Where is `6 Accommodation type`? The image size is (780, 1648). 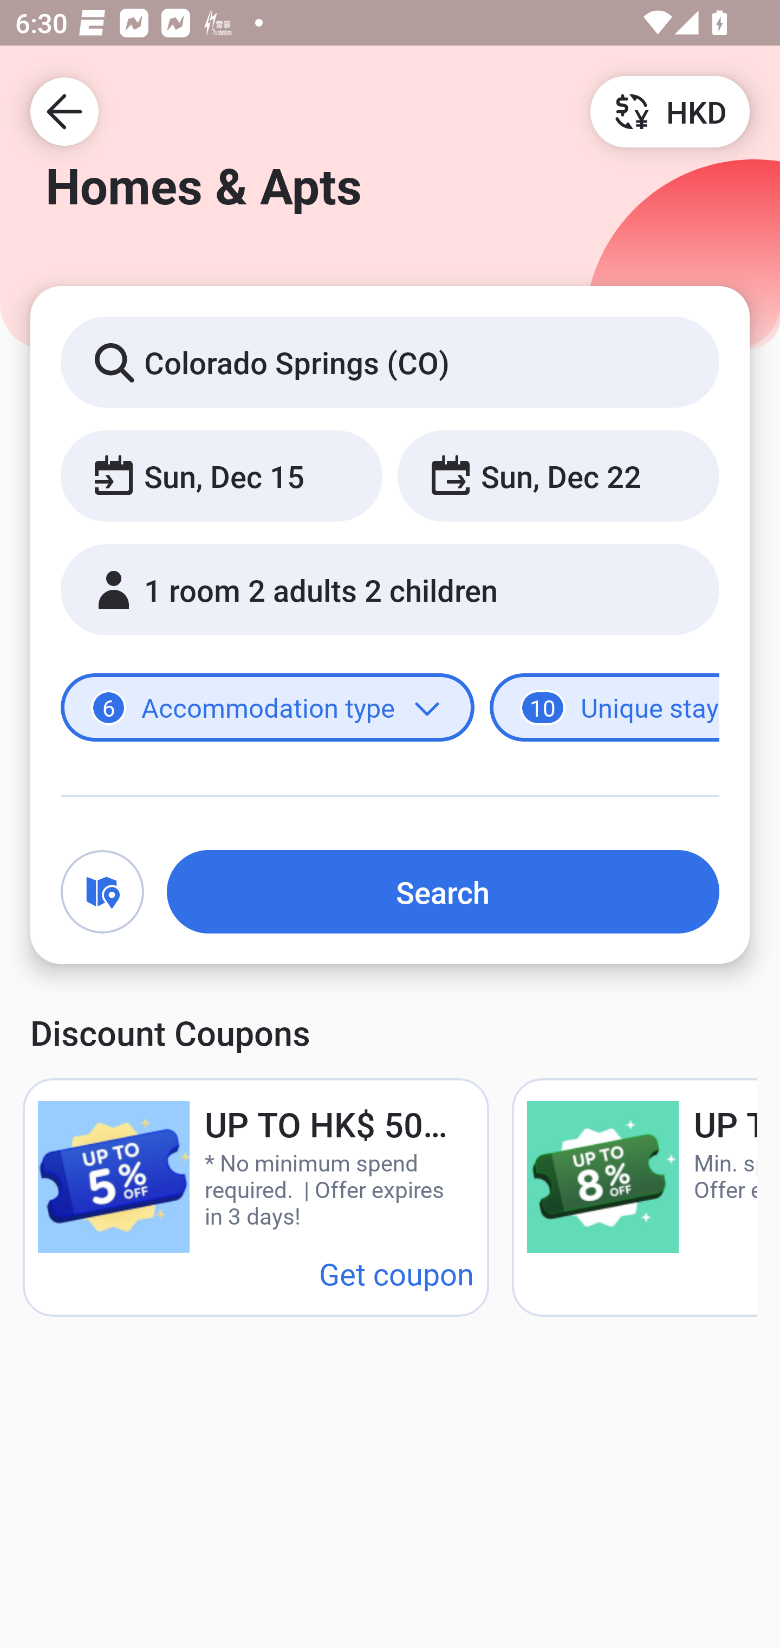
6 Accommodation type is located at coordinates (268, 708).